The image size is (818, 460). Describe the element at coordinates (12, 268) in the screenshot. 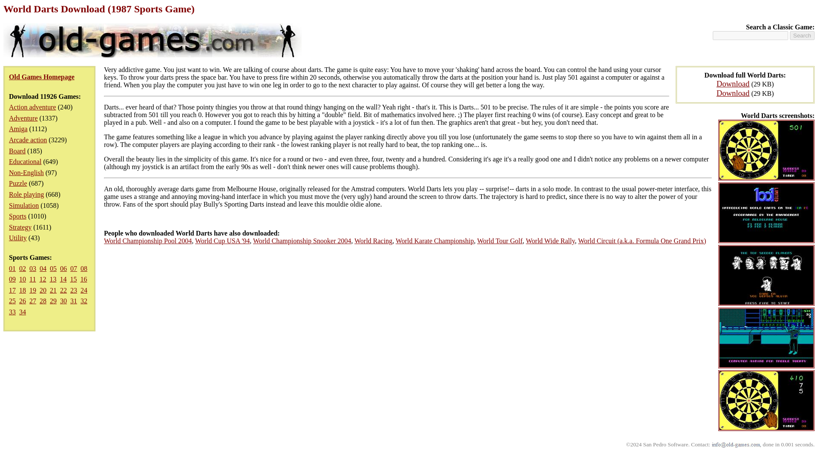

I see `01` at that location.